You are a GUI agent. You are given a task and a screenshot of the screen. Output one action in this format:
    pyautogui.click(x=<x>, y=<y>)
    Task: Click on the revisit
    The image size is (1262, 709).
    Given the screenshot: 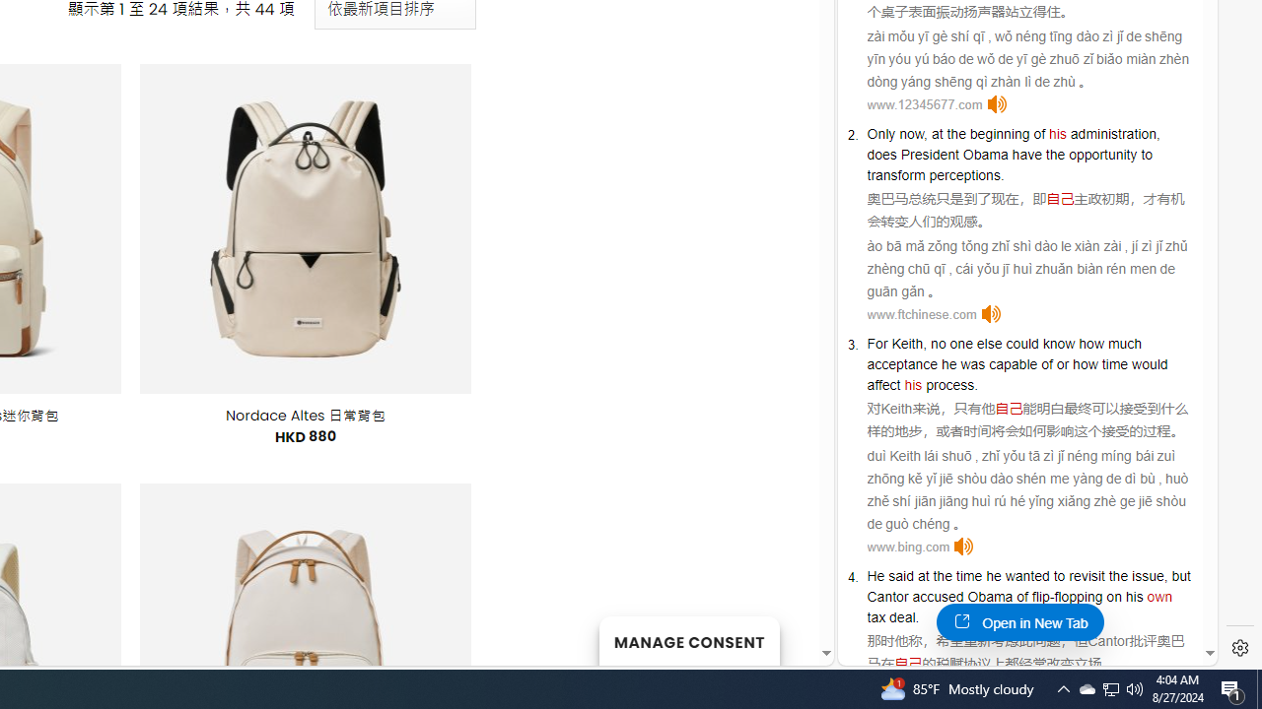 What is the action you would take?
    pyautogui.click(x=1087, y=575)
    